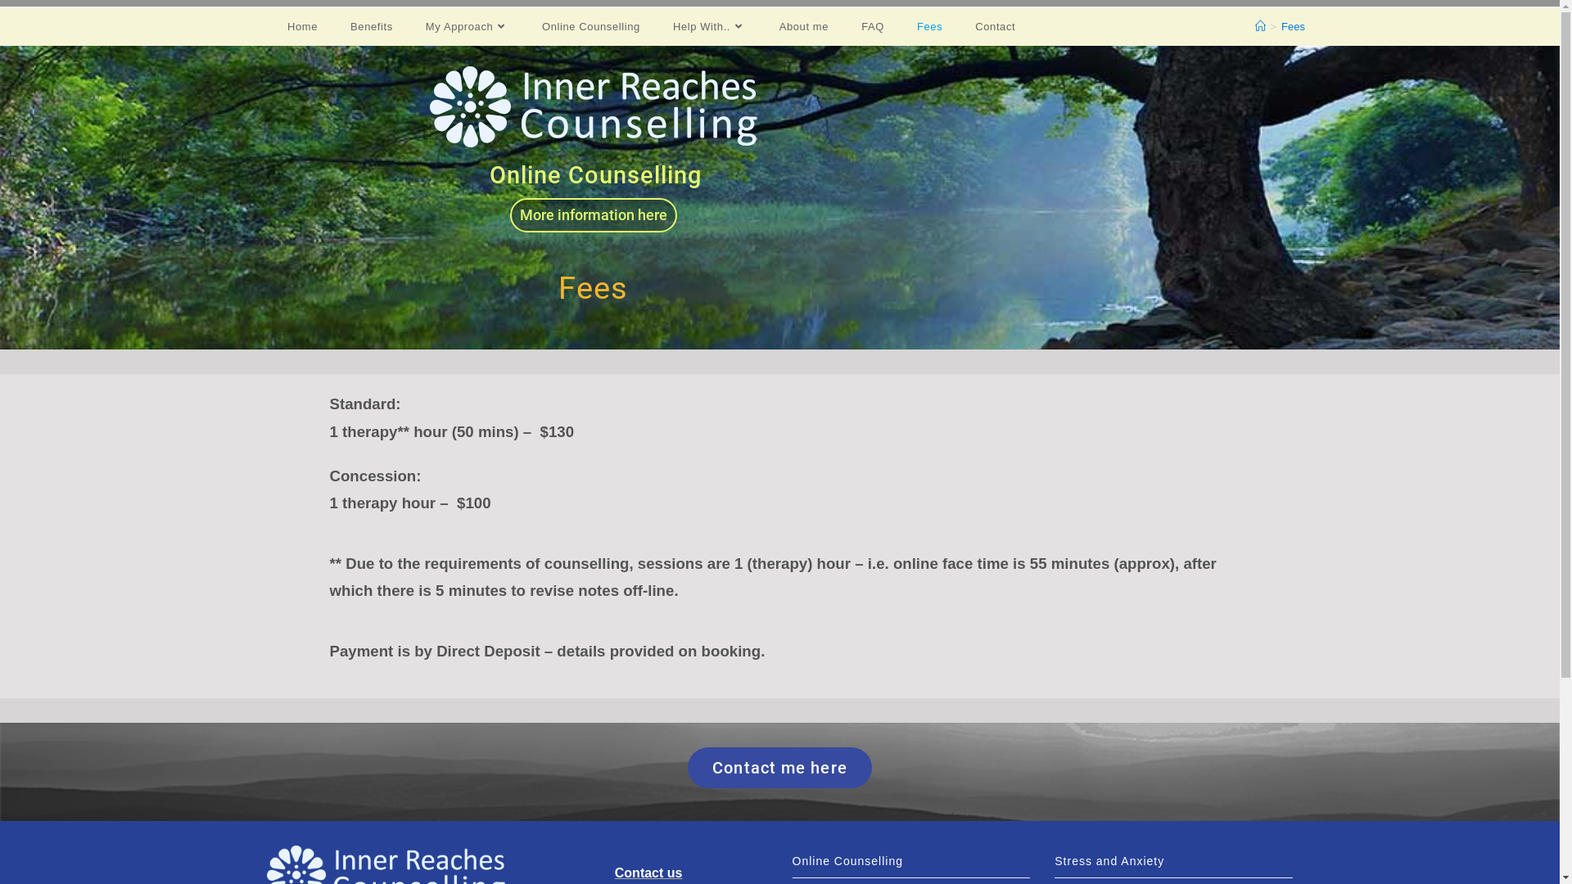 The width and height of the screenshot is (1572, 884). Describe the element at coordinates (912, 861) in the screenshot. I see `Online Counselling` at that location.